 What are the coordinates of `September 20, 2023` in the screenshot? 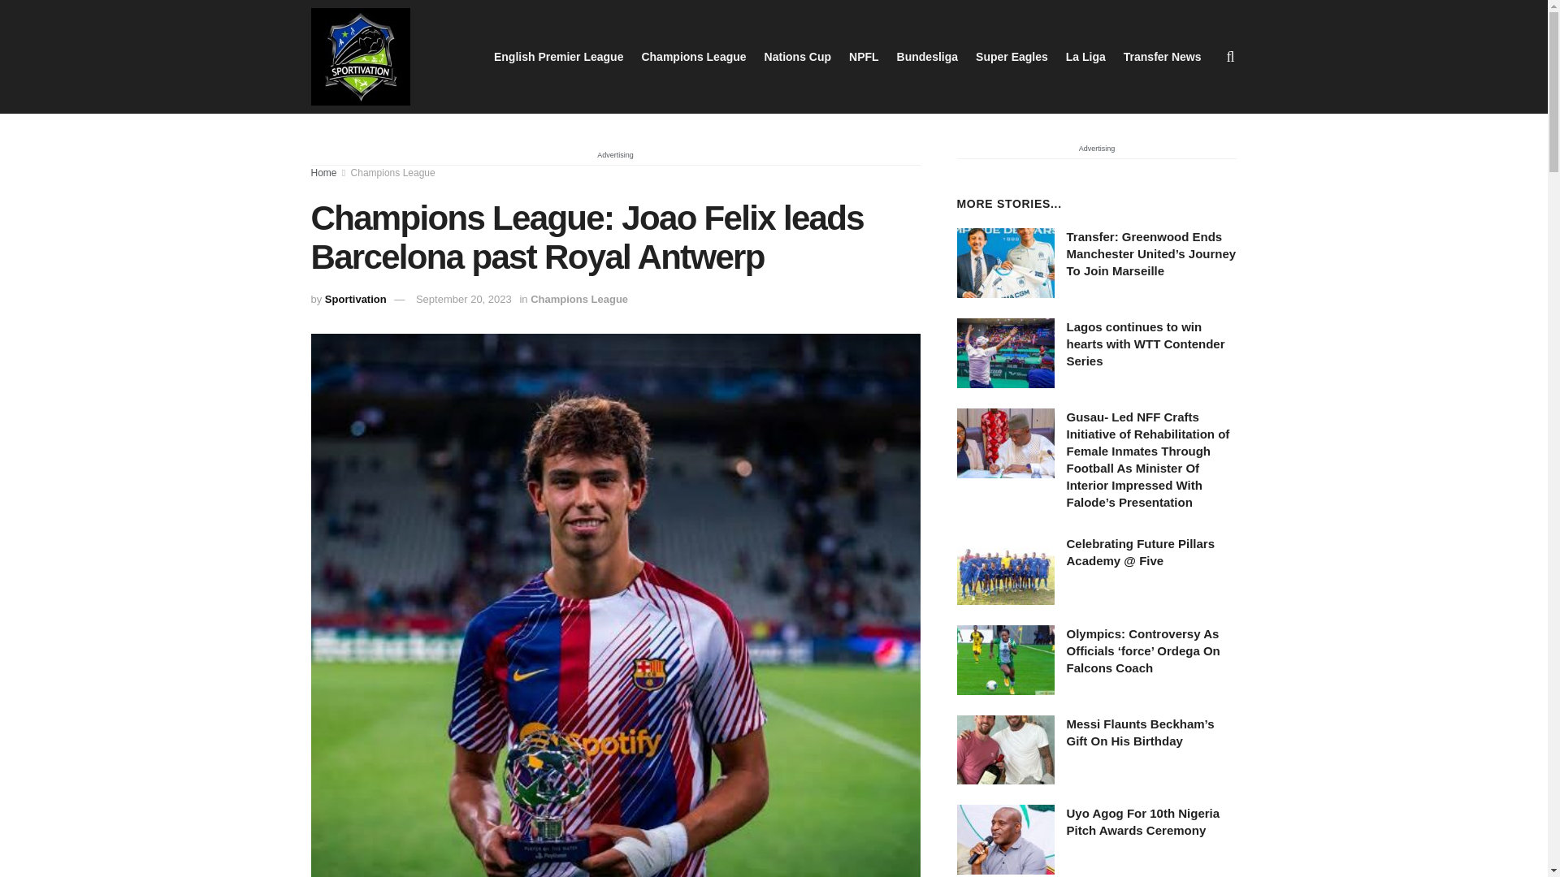 It's located at (463, 299).